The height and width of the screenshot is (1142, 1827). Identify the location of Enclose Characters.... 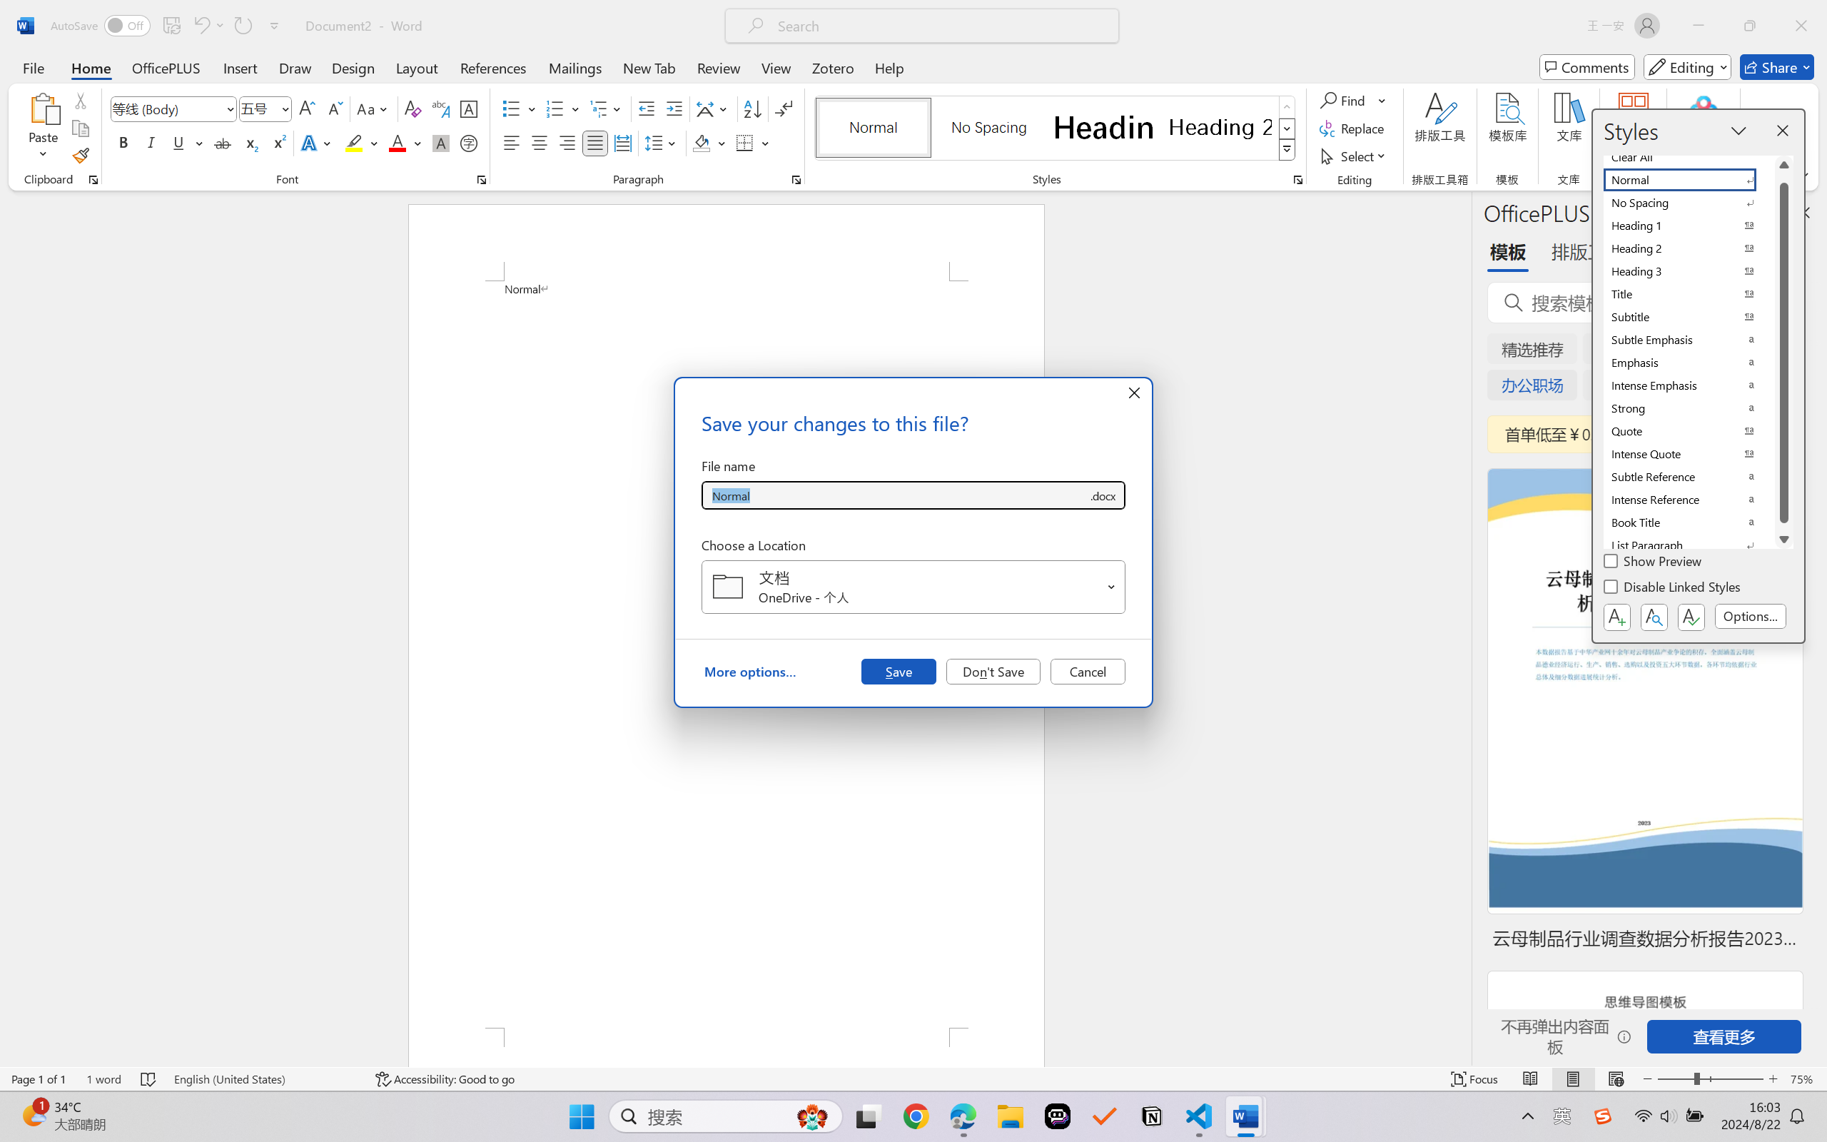
(470, 143).